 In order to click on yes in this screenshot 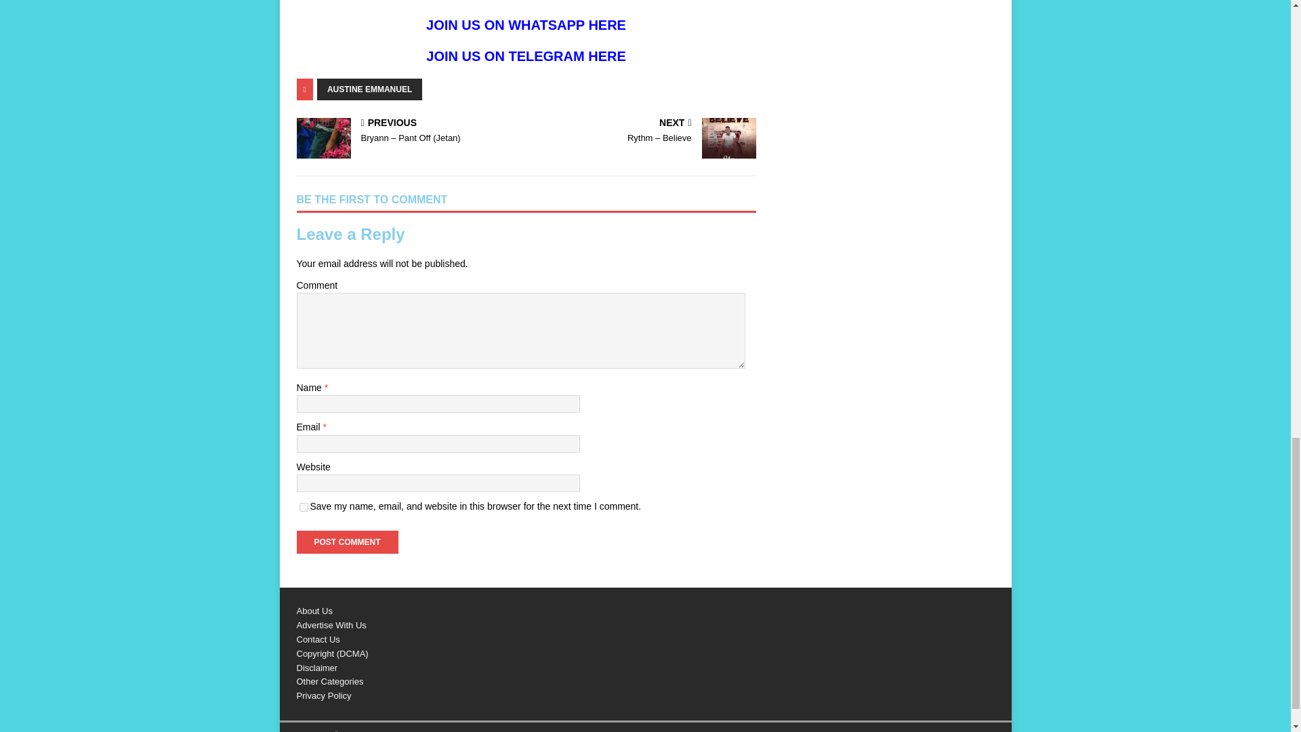, I will do `click(304, 507)`.